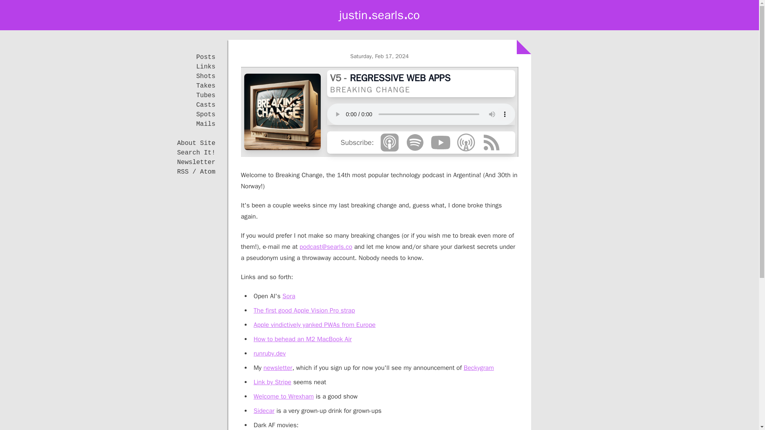 This screenshot has height=430, width=765. I want to click on Mails, so click(205, 124).